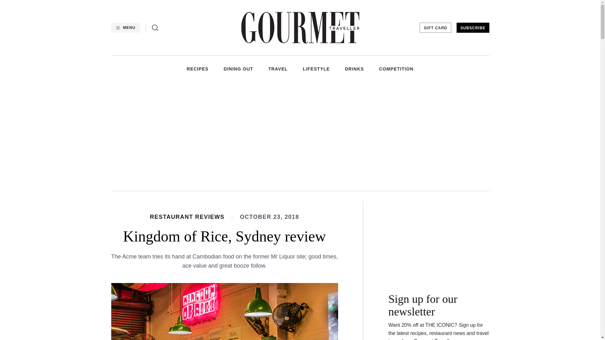  What do you see at coordinates (197, 69) in the screenshot?
I see `RECIPES` at bounding box center [197, 69].